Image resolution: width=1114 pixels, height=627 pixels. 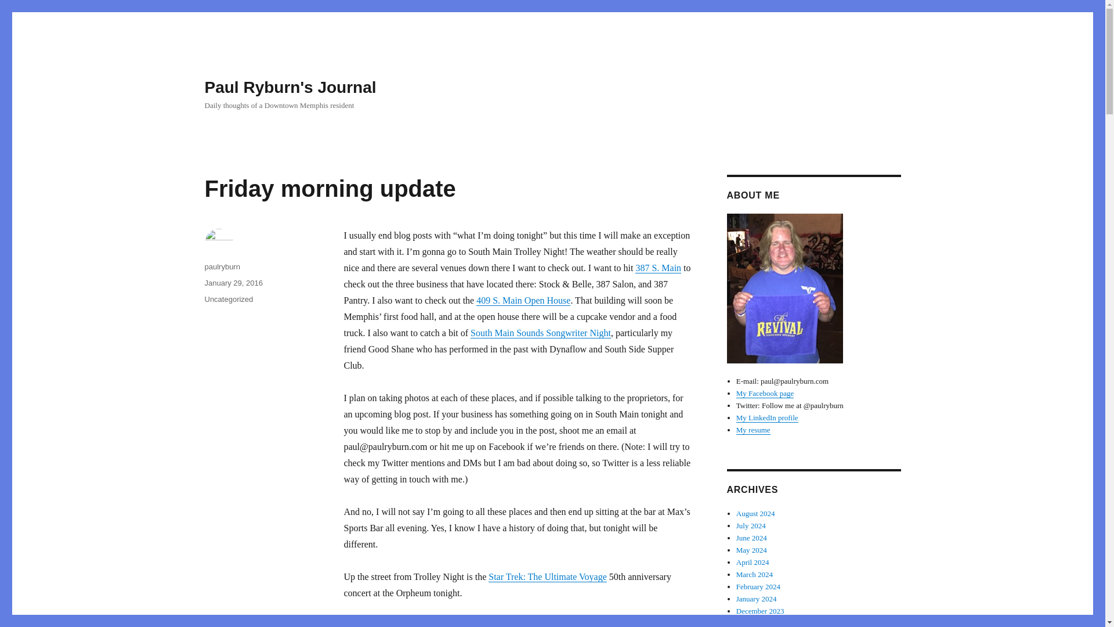 What do you see at coordinates (290, 87) in the screenshot?
I see `Paul Ryburn's Journal` at bounding box center [290, 87].